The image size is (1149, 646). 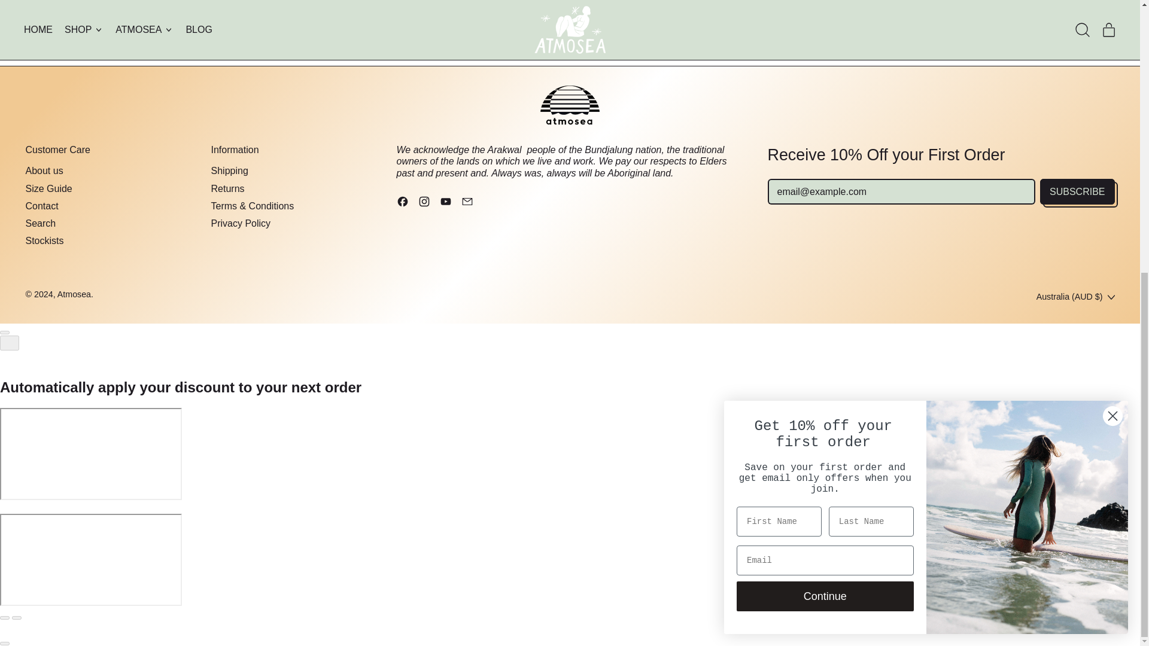 What do you see at coordinates (402, 203) in the screenshot?
I see `Facebook` at bounding box center [402, 203].